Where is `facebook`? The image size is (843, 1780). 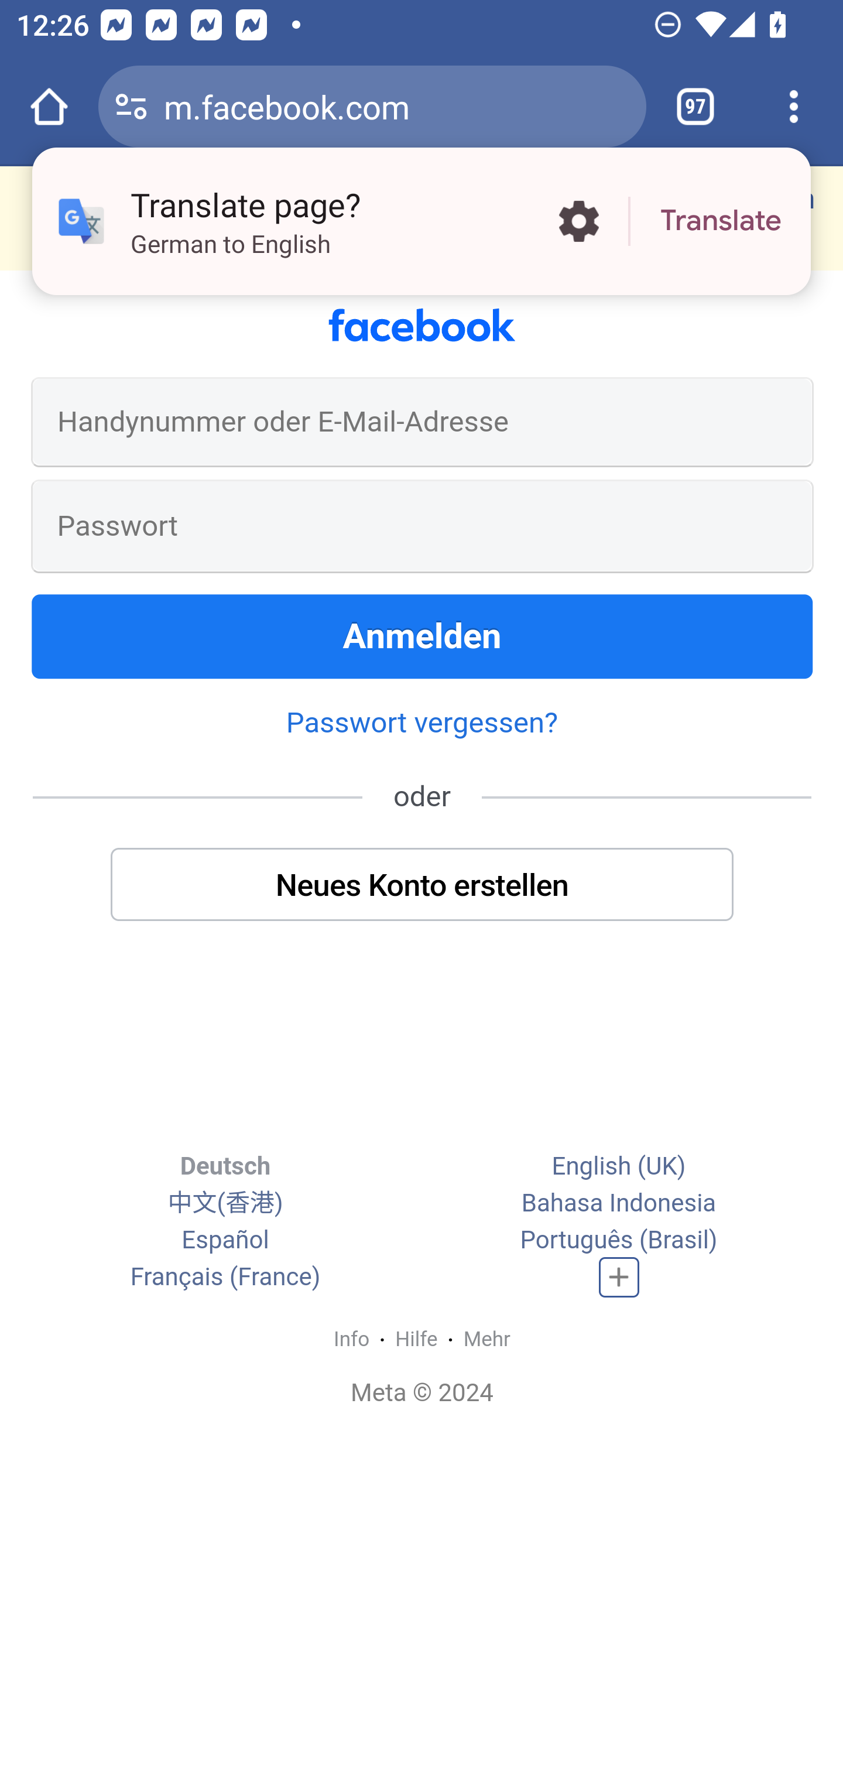 facebook is located at coordinates (422, 326).